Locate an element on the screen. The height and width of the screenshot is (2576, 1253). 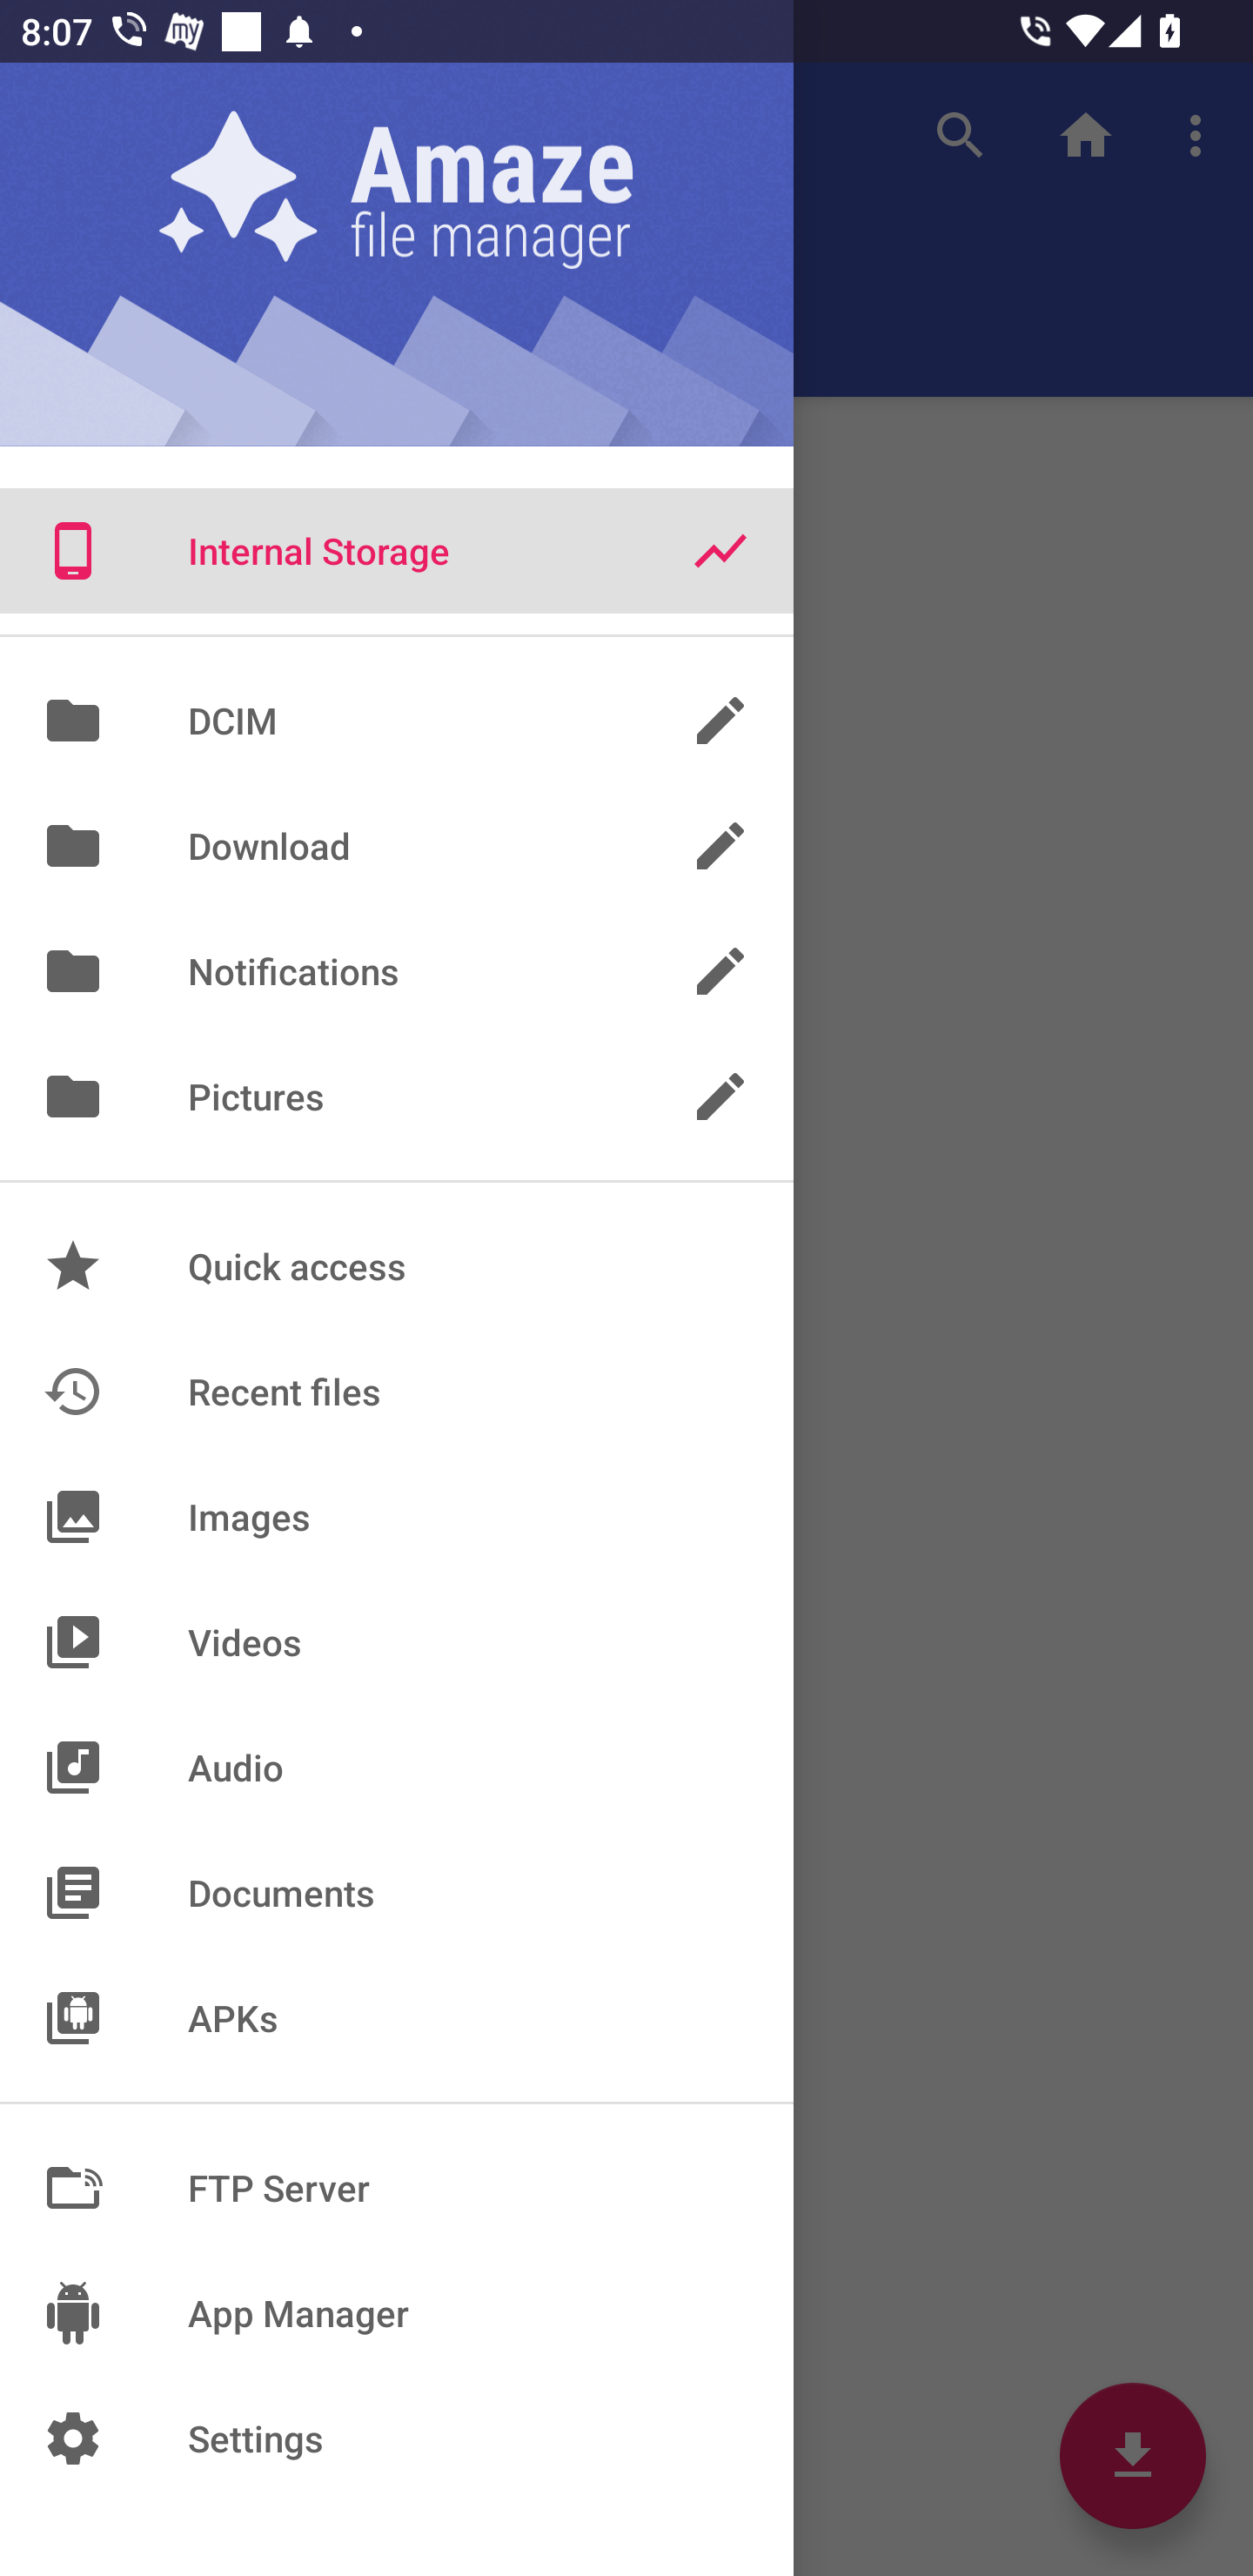
Download is located at coordinates (397, 846).